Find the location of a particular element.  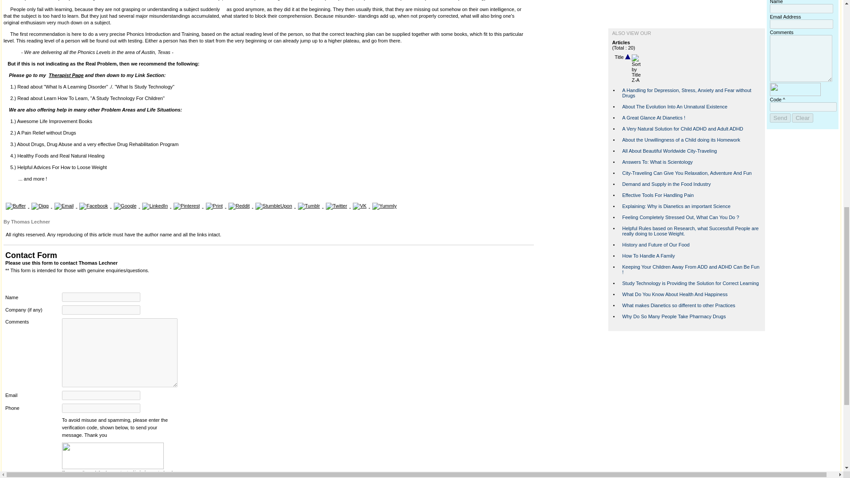

Clear is located at coordinates (803, 118).